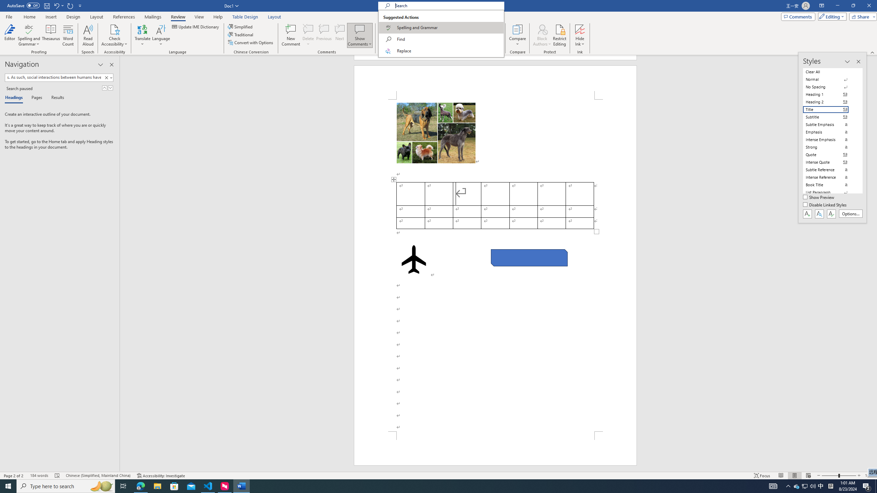  Describe the element at coordinates (873, 52) in the screenshot. I see `Collapse the Ribbon` at that location.